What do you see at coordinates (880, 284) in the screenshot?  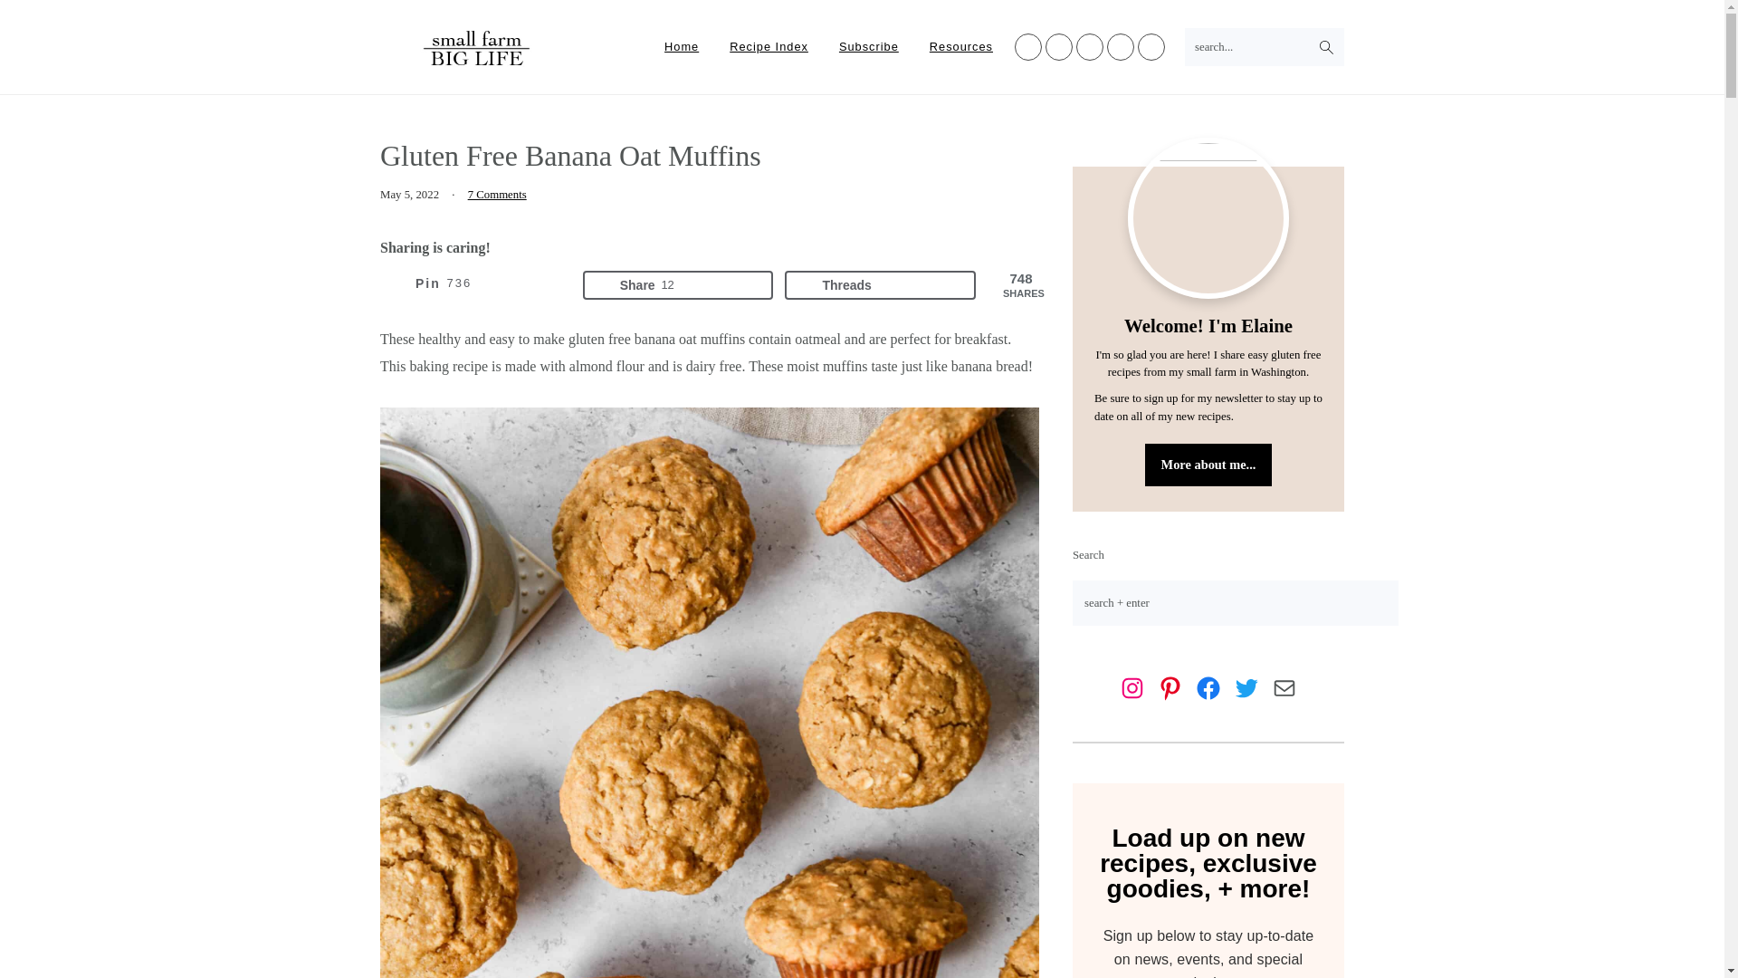 I see `Share on Threads` at bounding box center [880, 284].